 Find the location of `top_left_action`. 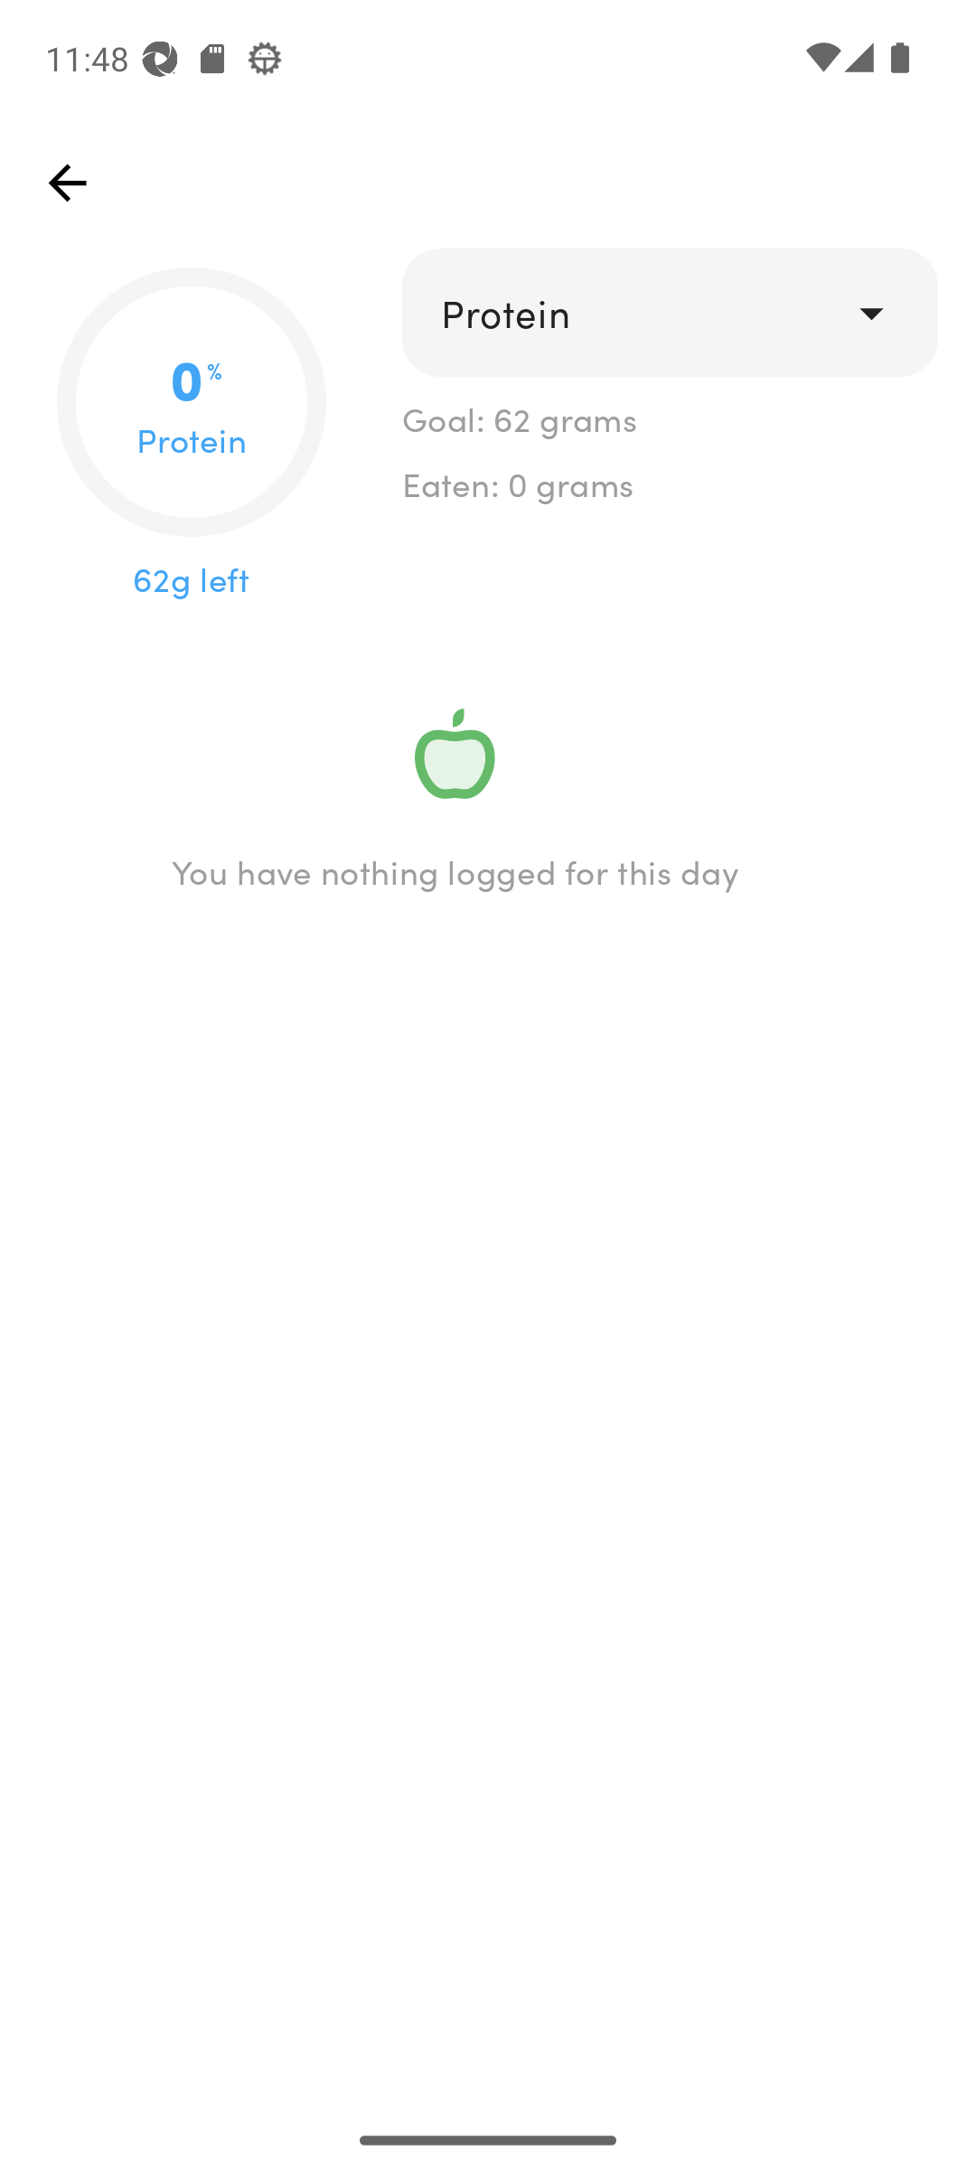

top_left_action is located at coordinates (67, 183).